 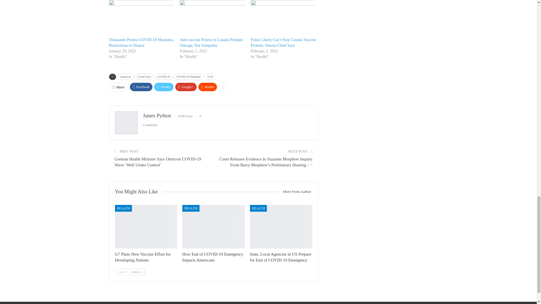 I want to click on Thousands Protest COVID-19 Mandates, Restrictions in Ottawa, so click(x=141, y=42).